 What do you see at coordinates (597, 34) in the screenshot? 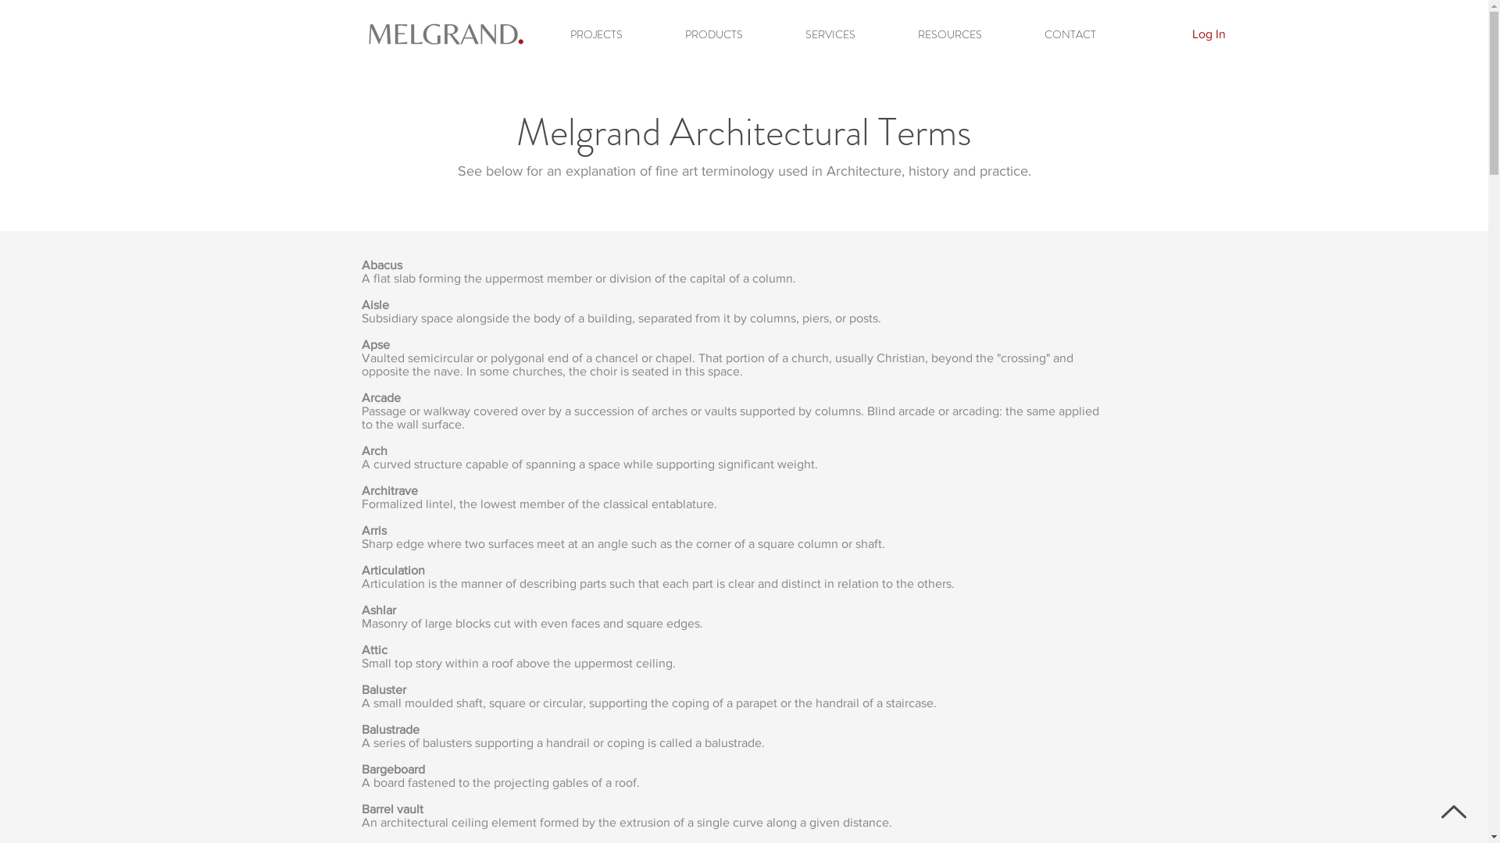
I see `PROJECTS` at bounding box center [597, 34].